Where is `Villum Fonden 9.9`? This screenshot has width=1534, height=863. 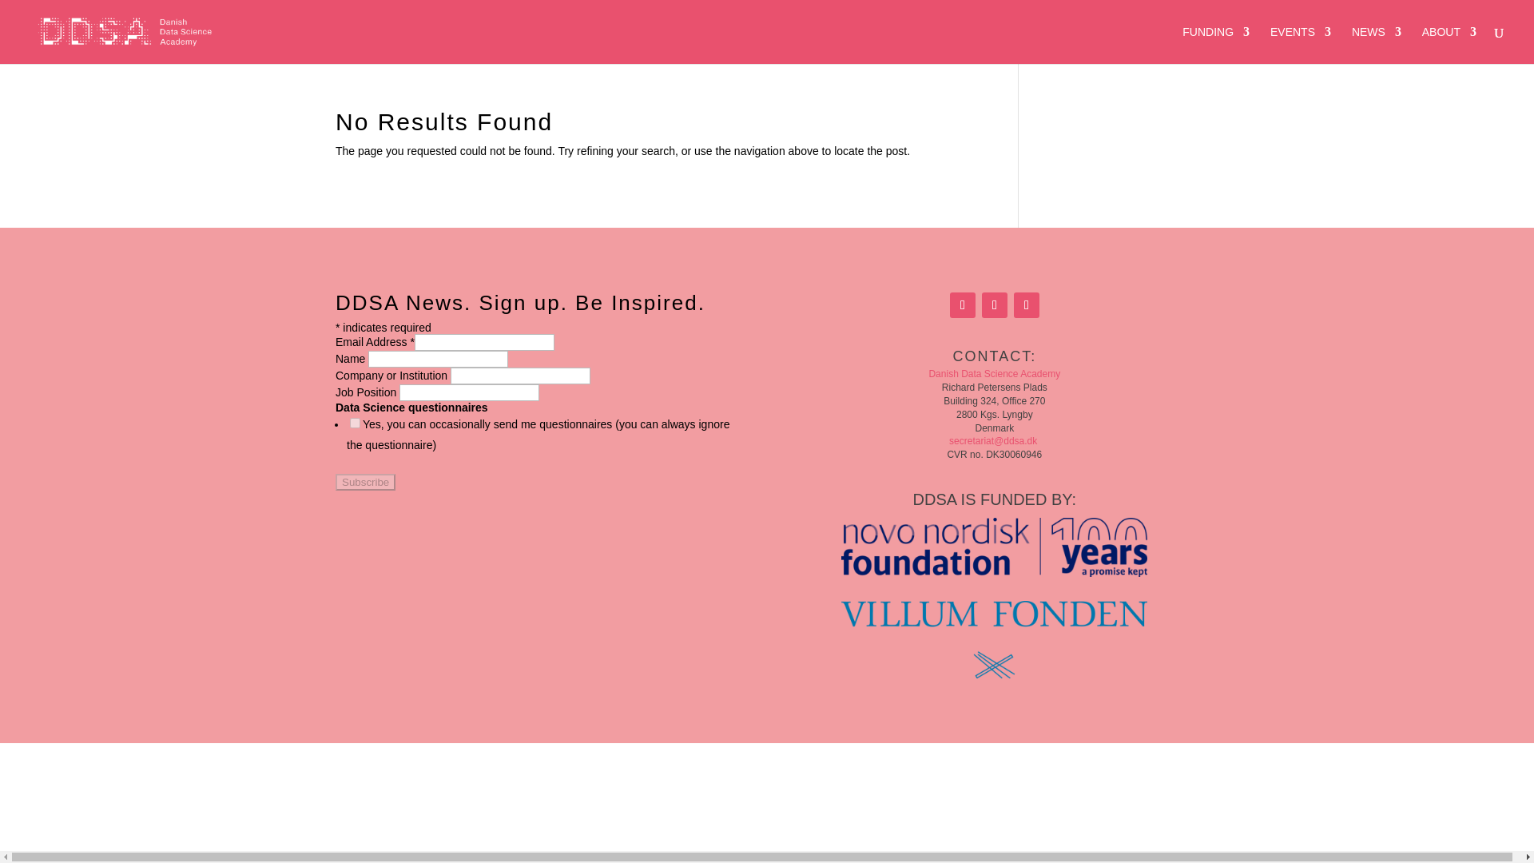 Villum Fonden 9.9 is located at coordinates (994, 638).